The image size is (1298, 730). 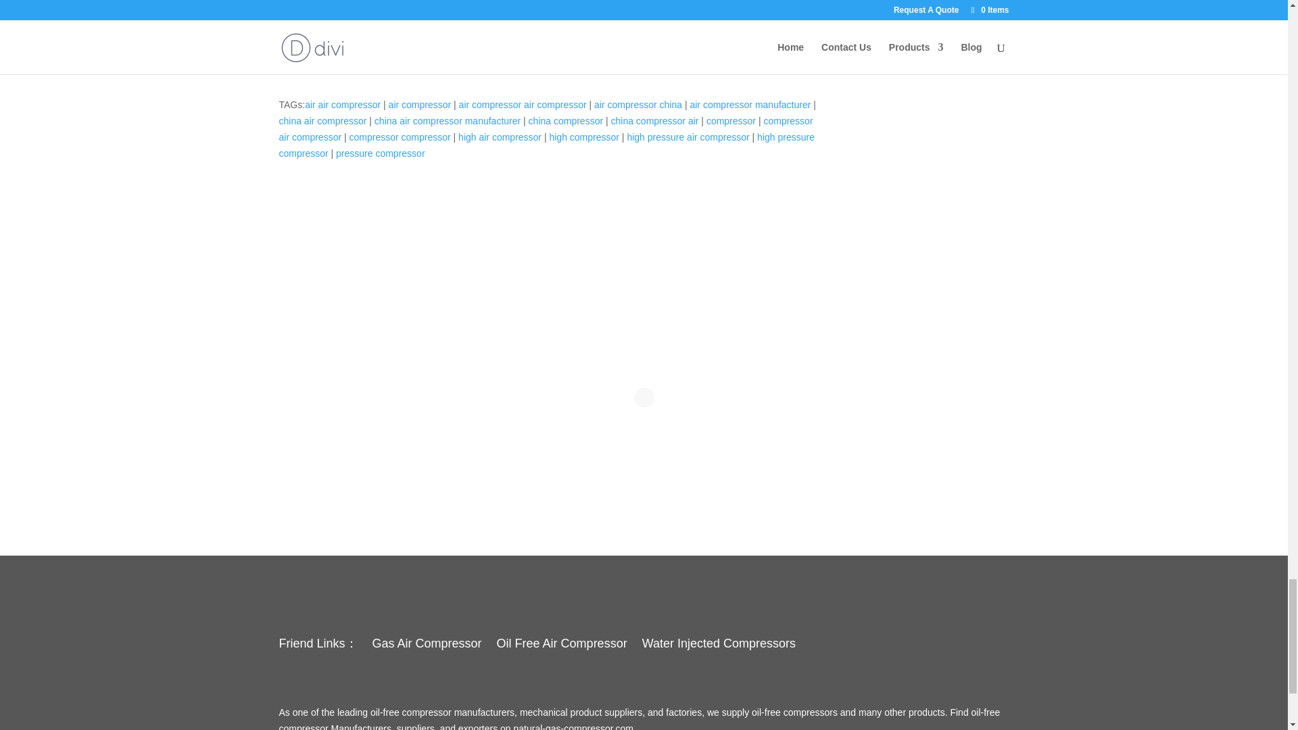 I want to click on pressure compressor, so click(x=381, y=153).